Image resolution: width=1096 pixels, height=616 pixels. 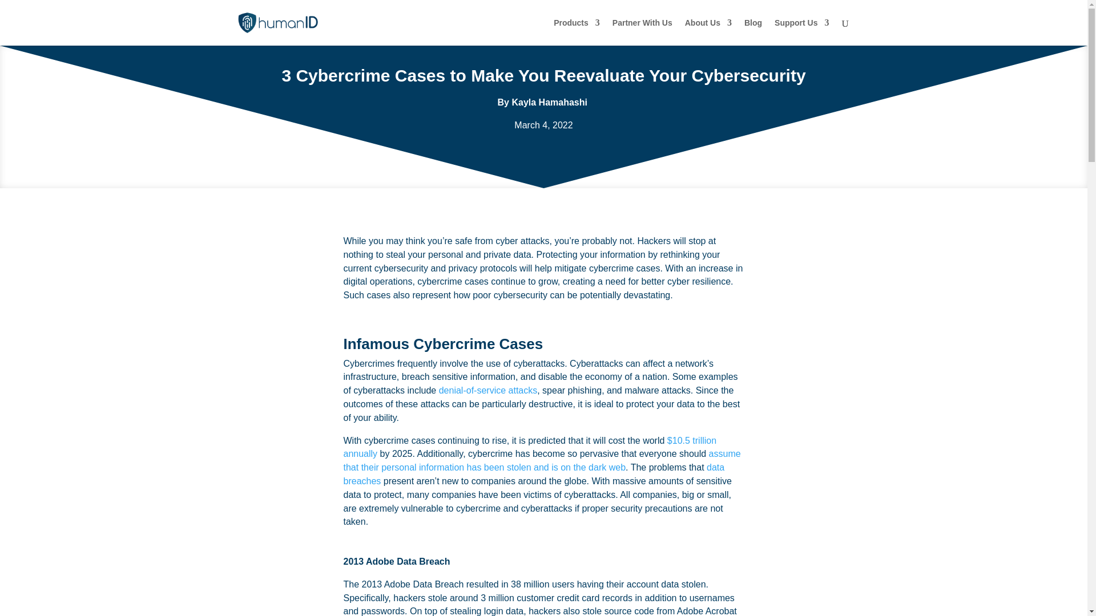 What do you see at coordinates (577, 32) in the screenshot?
I see `Products` at bounding box center [577, 32].